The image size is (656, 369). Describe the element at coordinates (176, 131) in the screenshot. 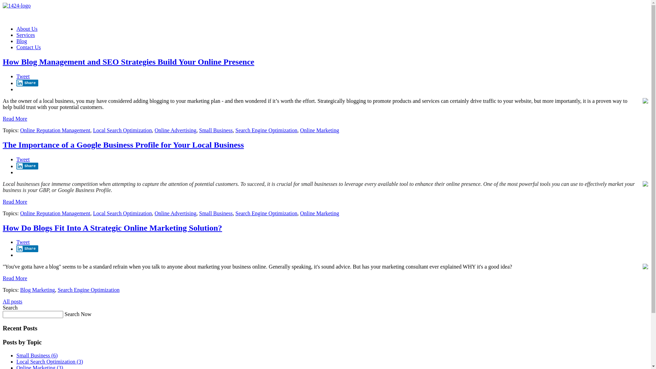

I see `Online Advertising` at that location.